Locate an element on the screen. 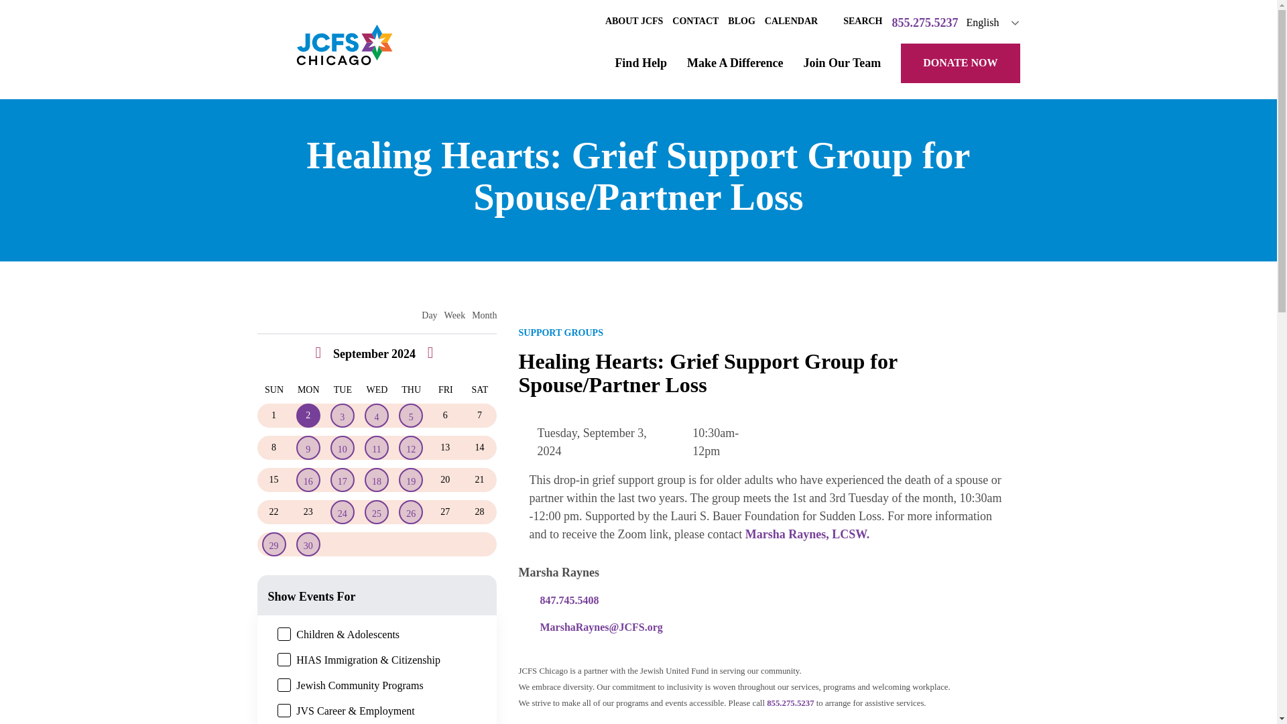  CALENDAR is located at coordinates (791, 21).